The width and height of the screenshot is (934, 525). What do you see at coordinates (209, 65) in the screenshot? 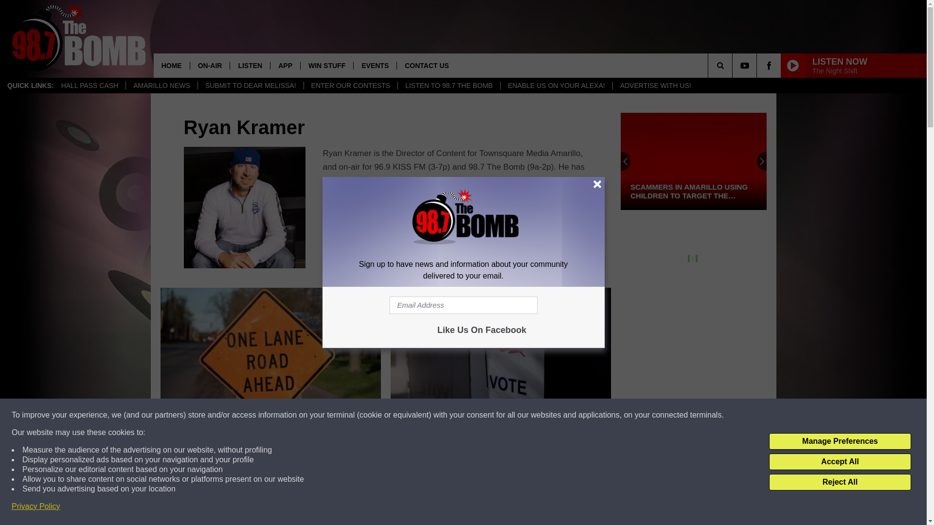
I see `ON-AIR` at bounding box center [209, 65].